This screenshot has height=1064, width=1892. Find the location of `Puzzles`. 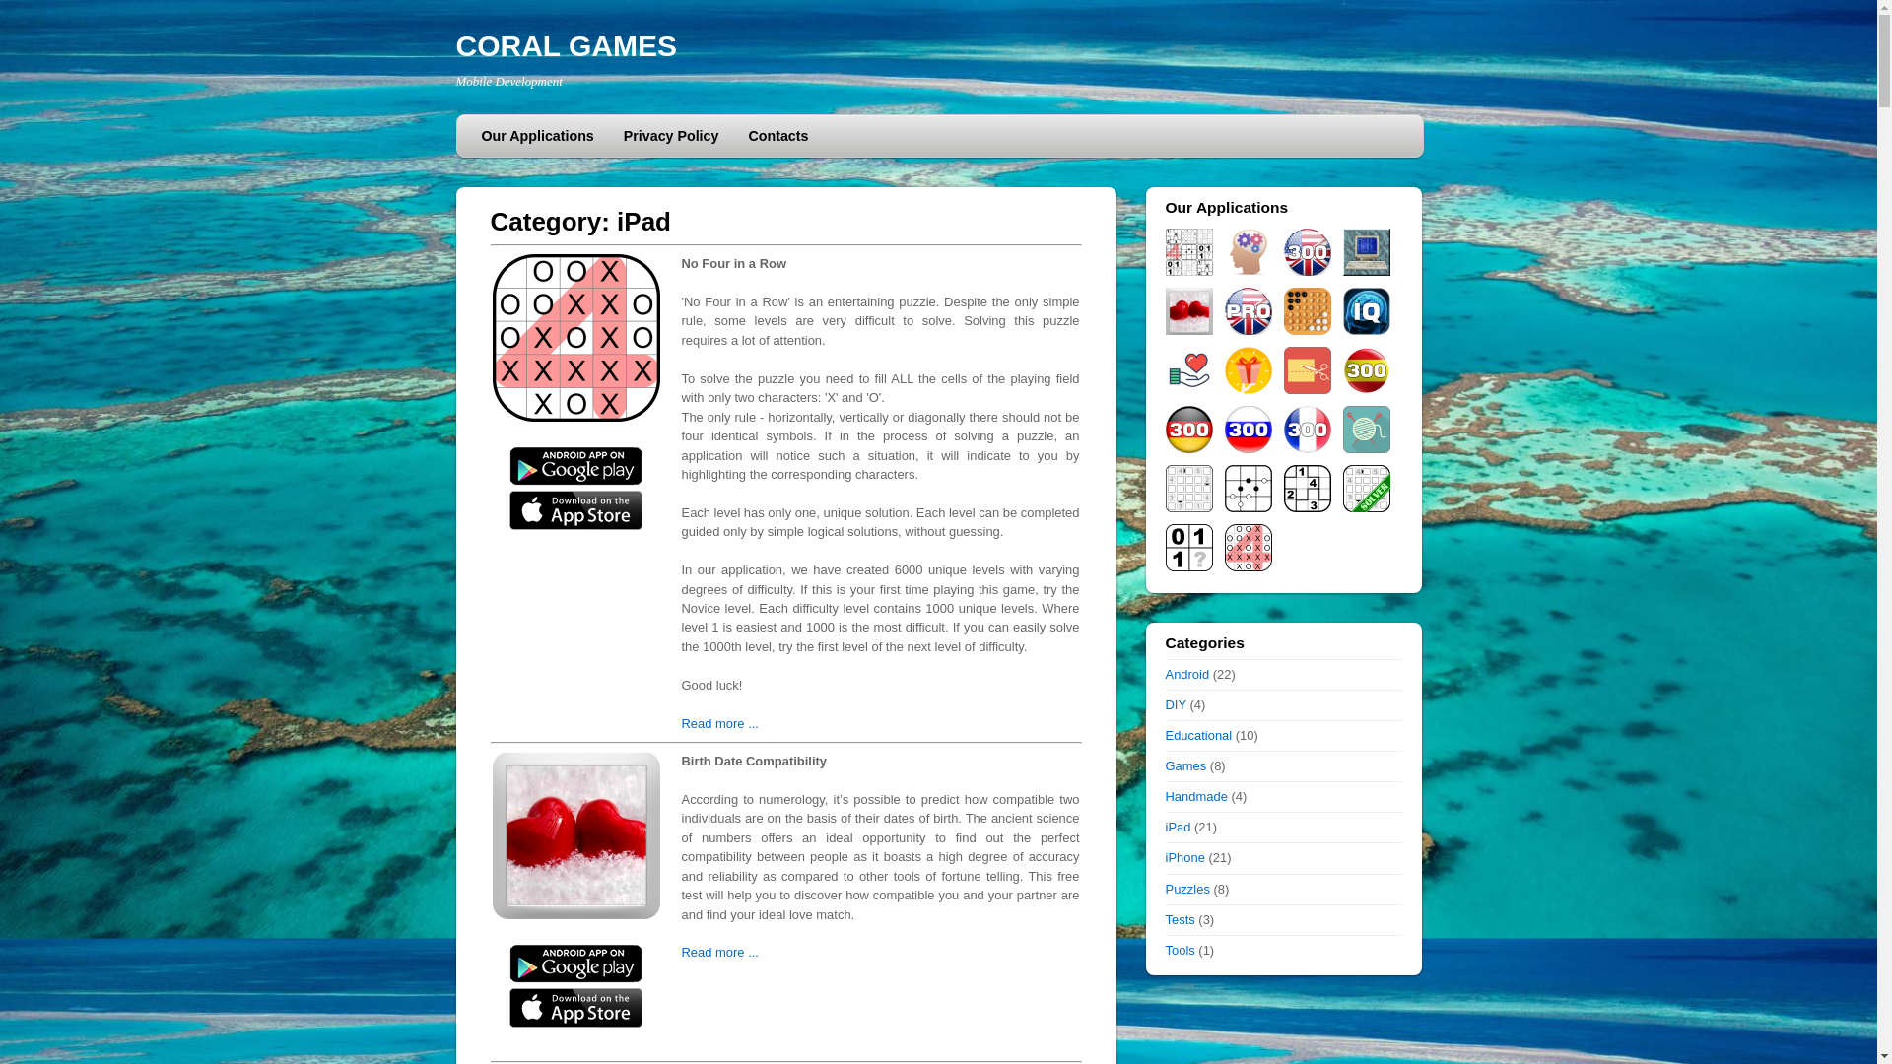

Puzzles is located at coordinates (1186, 889).